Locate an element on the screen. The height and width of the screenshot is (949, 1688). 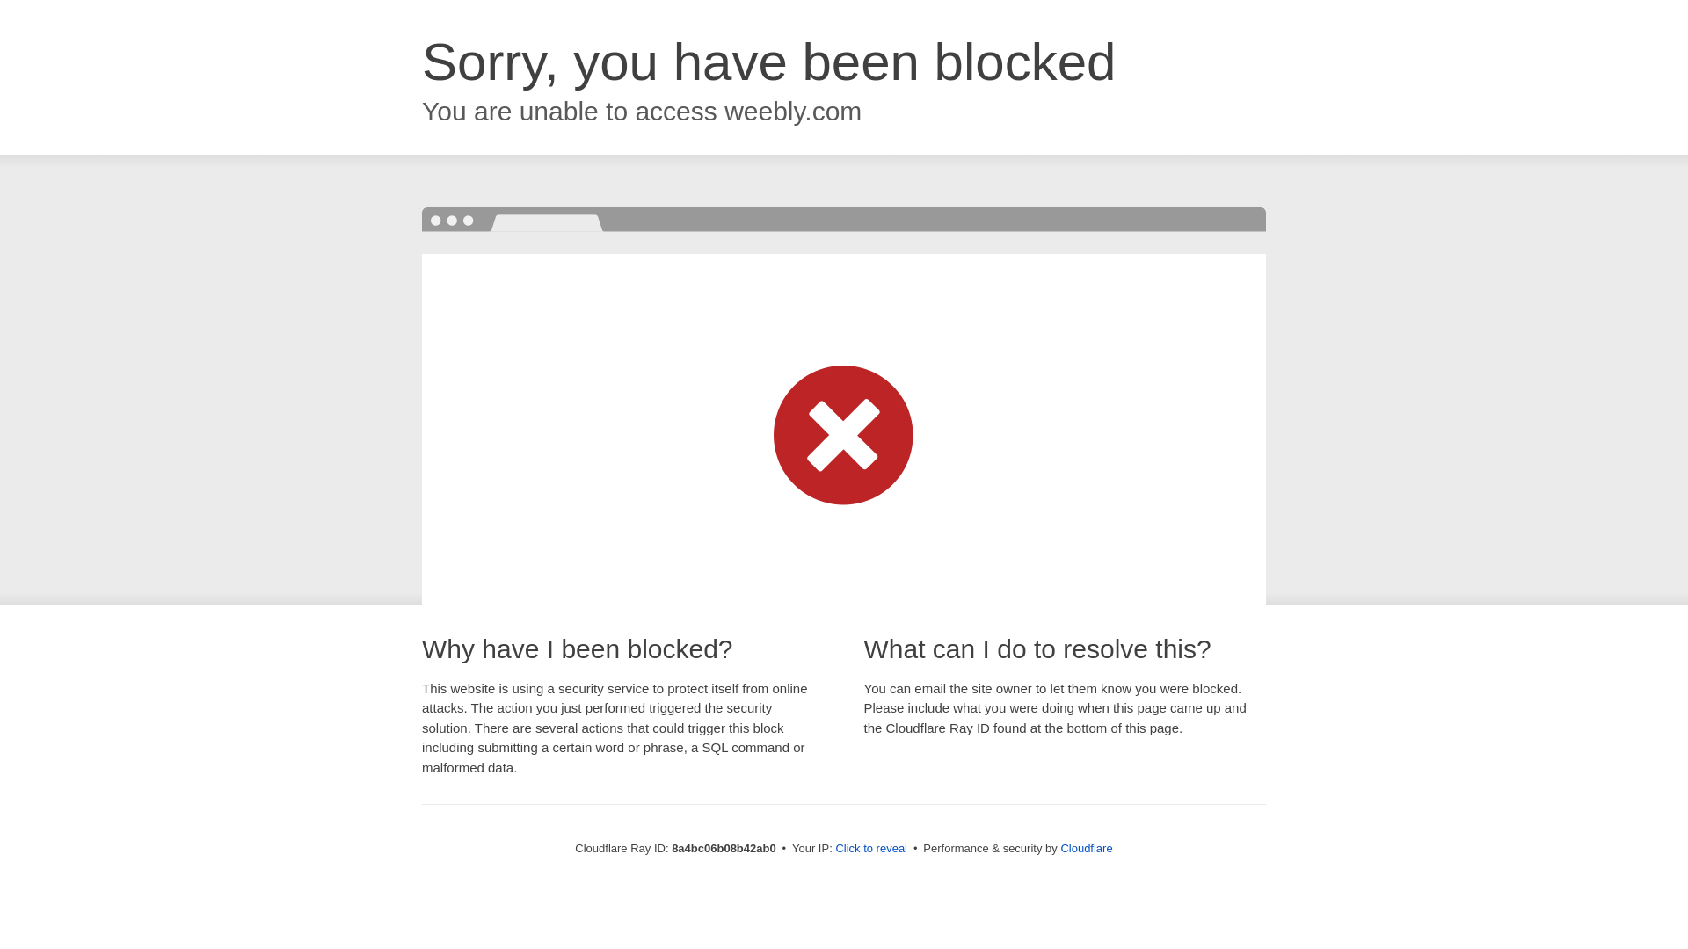
Click to reveal is located at coordinates (871, 849).